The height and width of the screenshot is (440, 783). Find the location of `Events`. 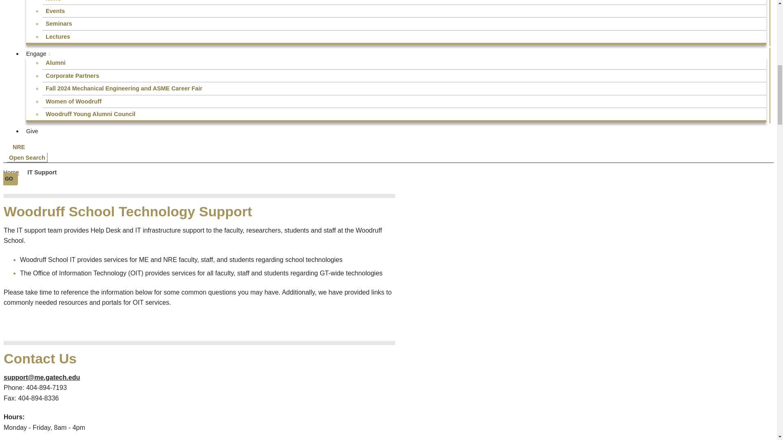

Events is located at coordinates (404, 11).